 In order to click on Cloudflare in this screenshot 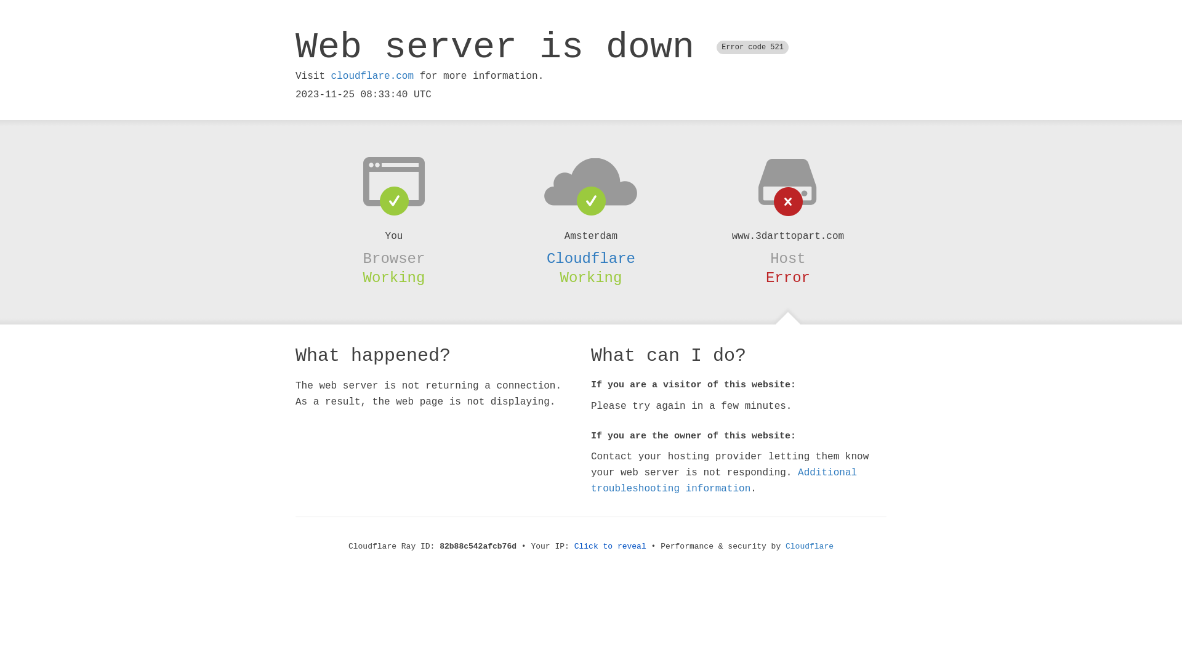, I will do `click(810, 547)`.